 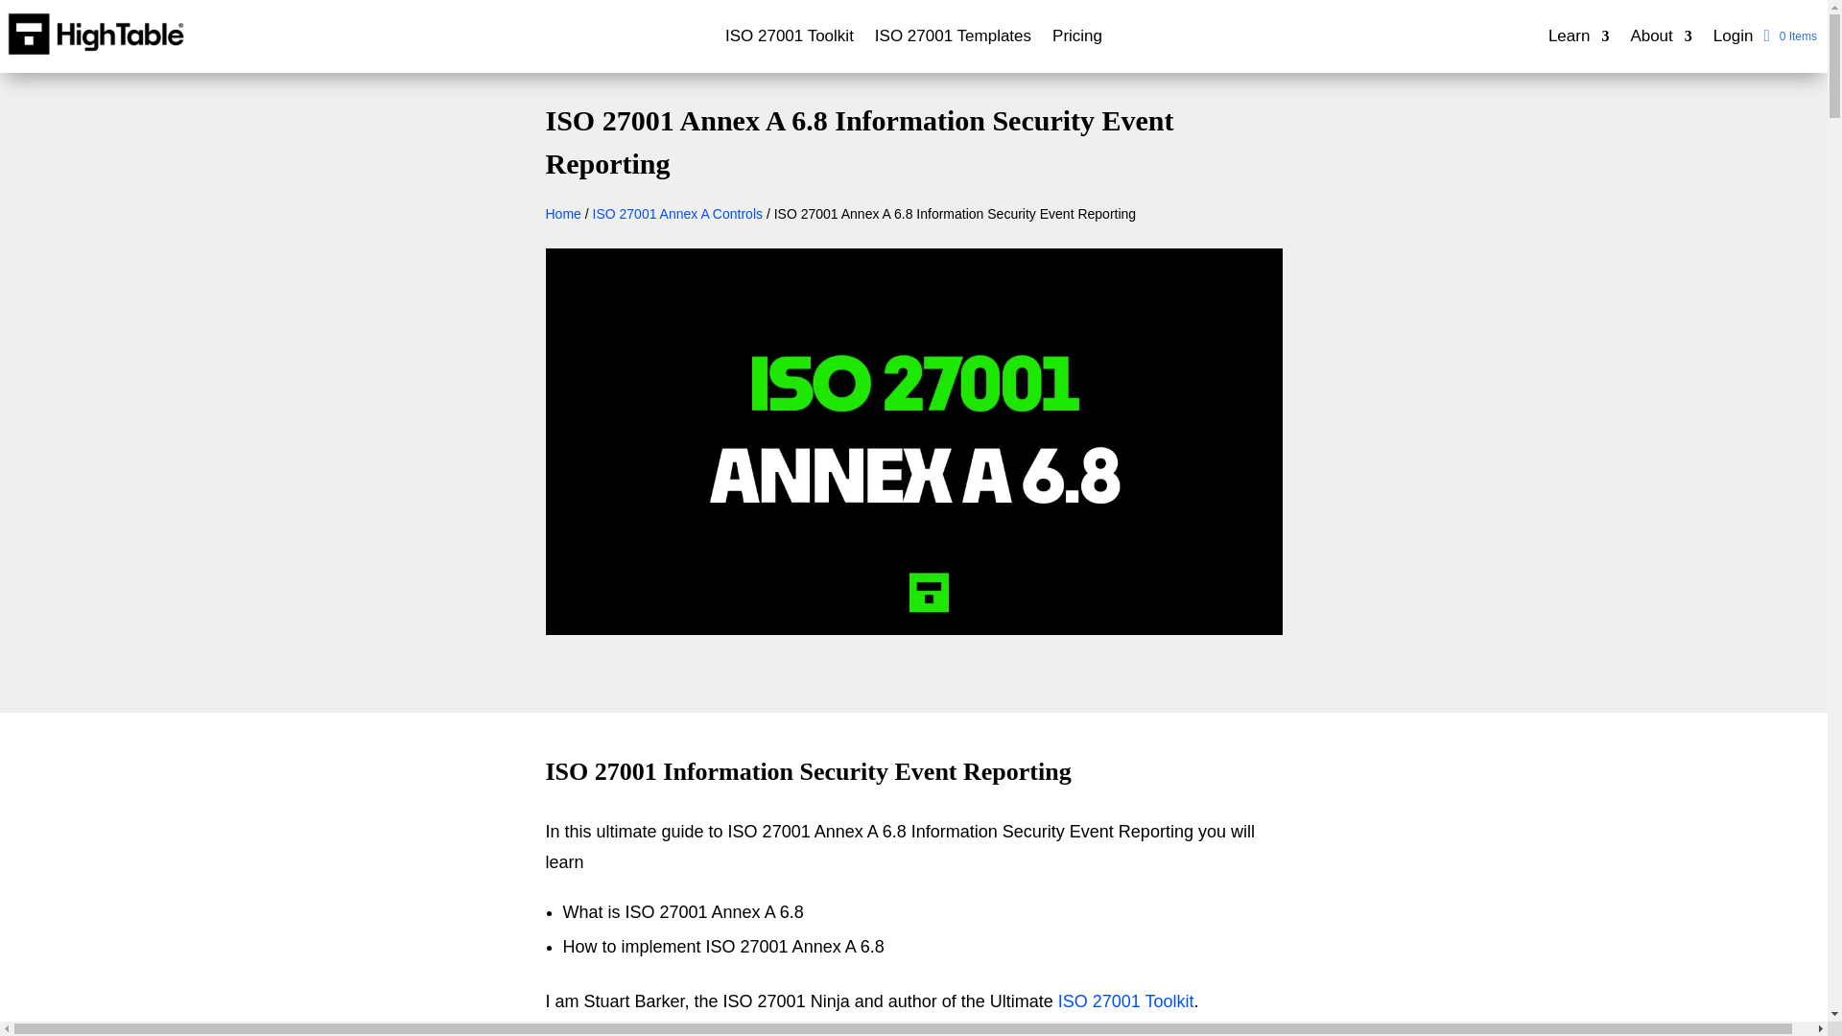 What do you see at coordinates (96, 34) in the screenshot?
I see `High Table ISO 27001 Logo` at bounding box center [96, 34].